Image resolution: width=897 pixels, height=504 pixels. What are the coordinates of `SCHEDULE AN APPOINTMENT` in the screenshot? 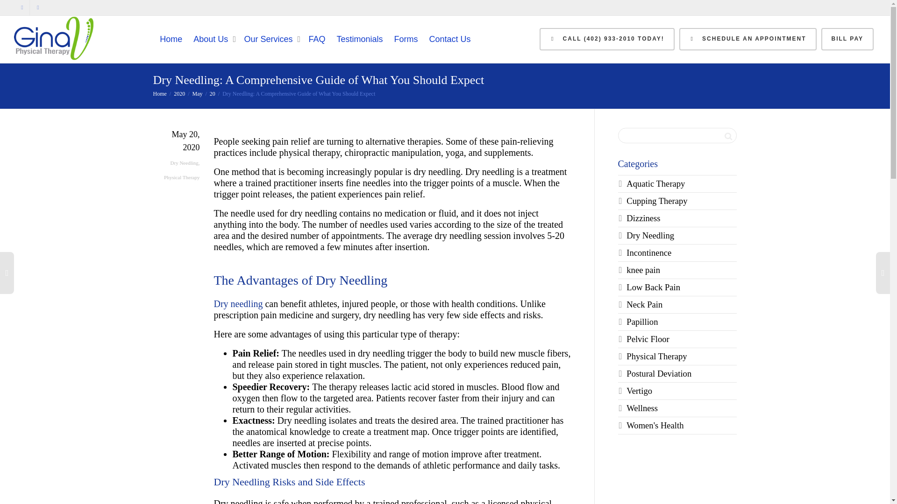 It's located at (747, 39).